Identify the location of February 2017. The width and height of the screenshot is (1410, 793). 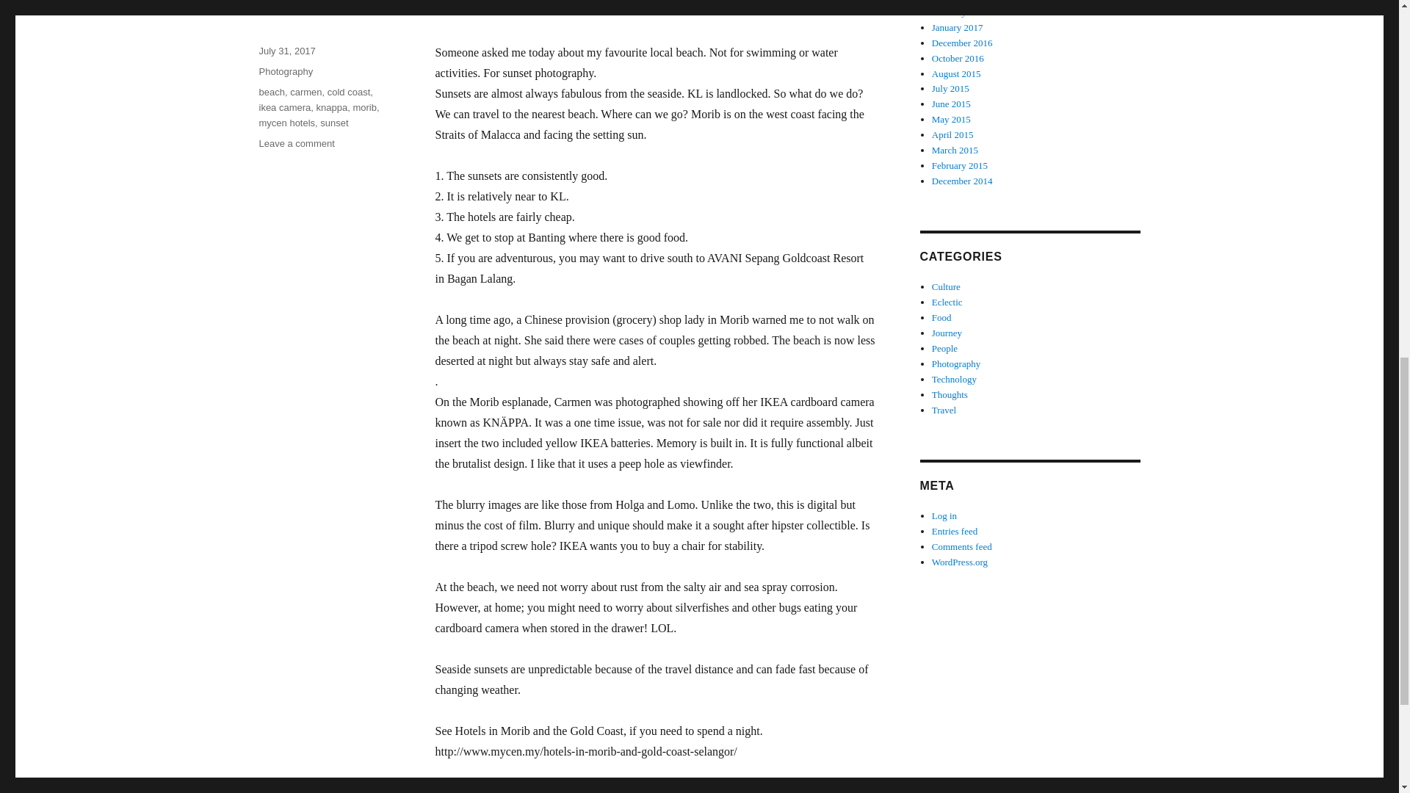
(960, 12).